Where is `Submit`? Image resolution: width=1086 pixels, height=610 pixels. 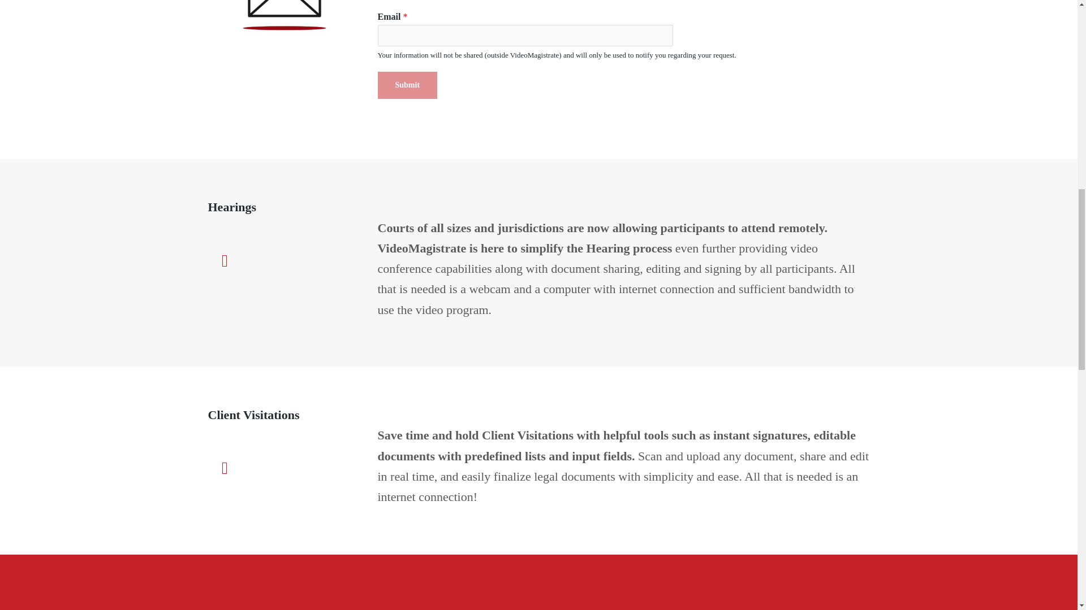 Submit is located at coordinates (407, 85).